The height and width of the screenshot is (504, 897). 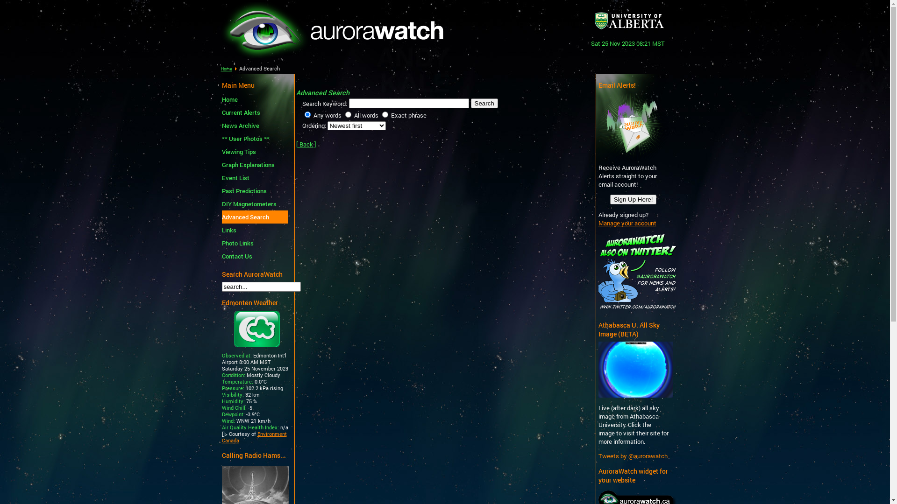 What do you see at coordinates (255, 243) in the screenshot?
I see `Photo Links` at bounding box center [255, 243].